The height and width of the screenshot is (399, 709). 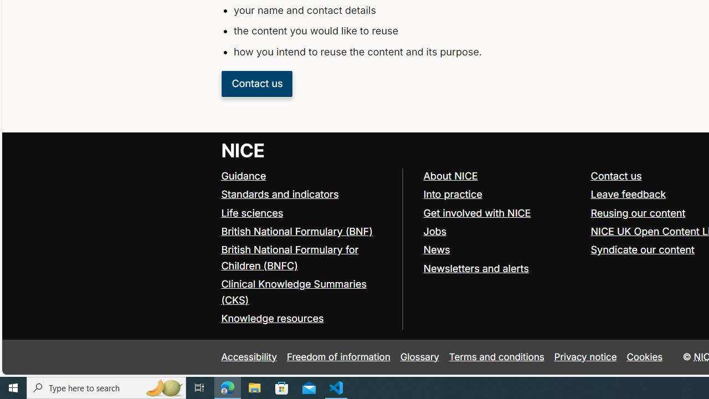 I want to click on Leave feedback, so click(x=628, y=194).